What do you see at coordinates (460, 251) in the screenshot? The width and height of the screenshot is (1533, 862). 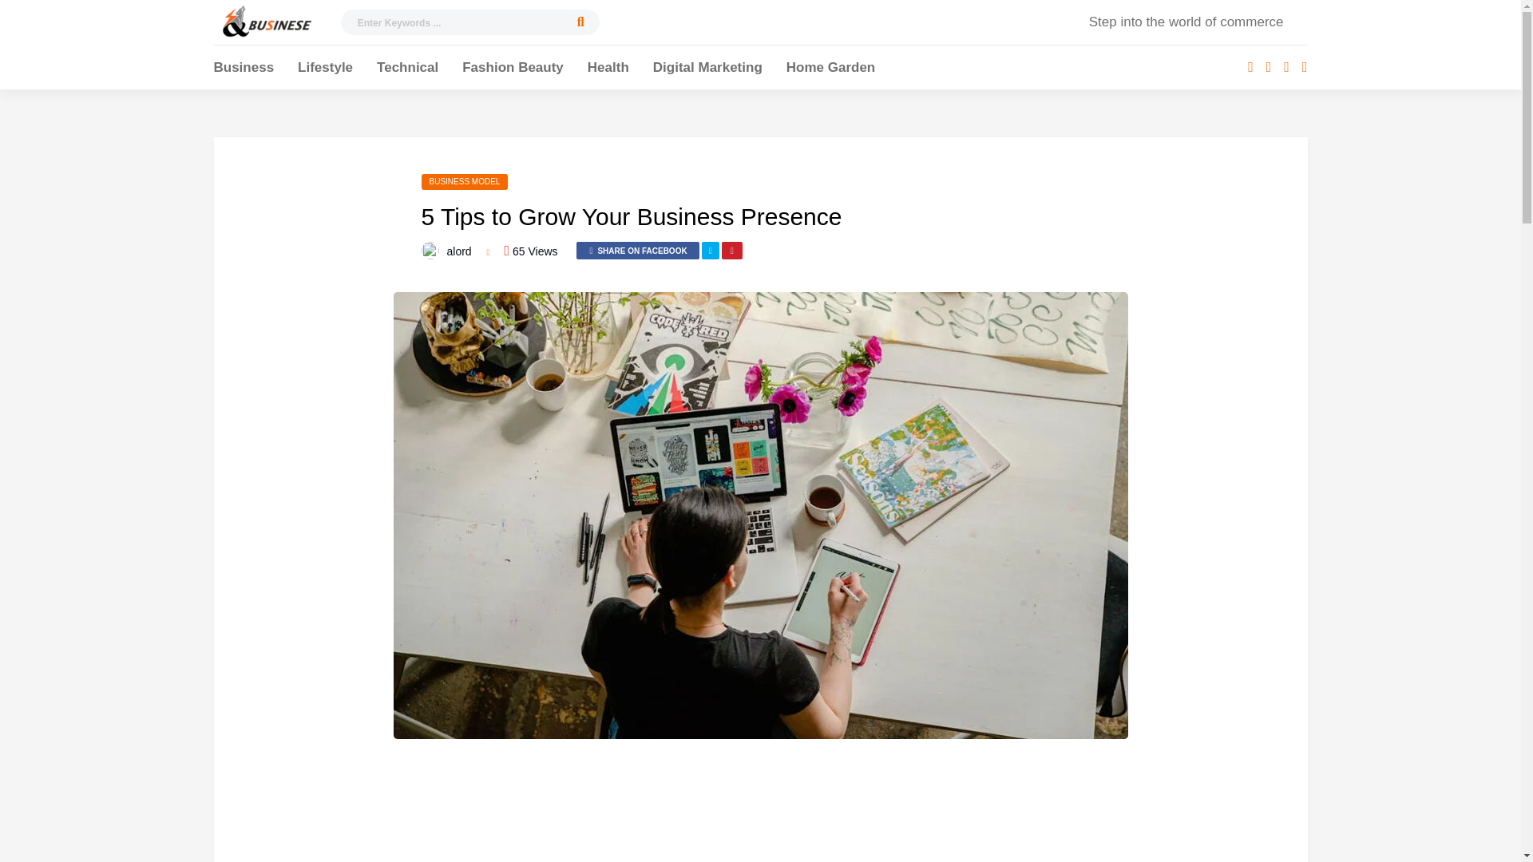 I see `alord` at bounding box center [460, 251].